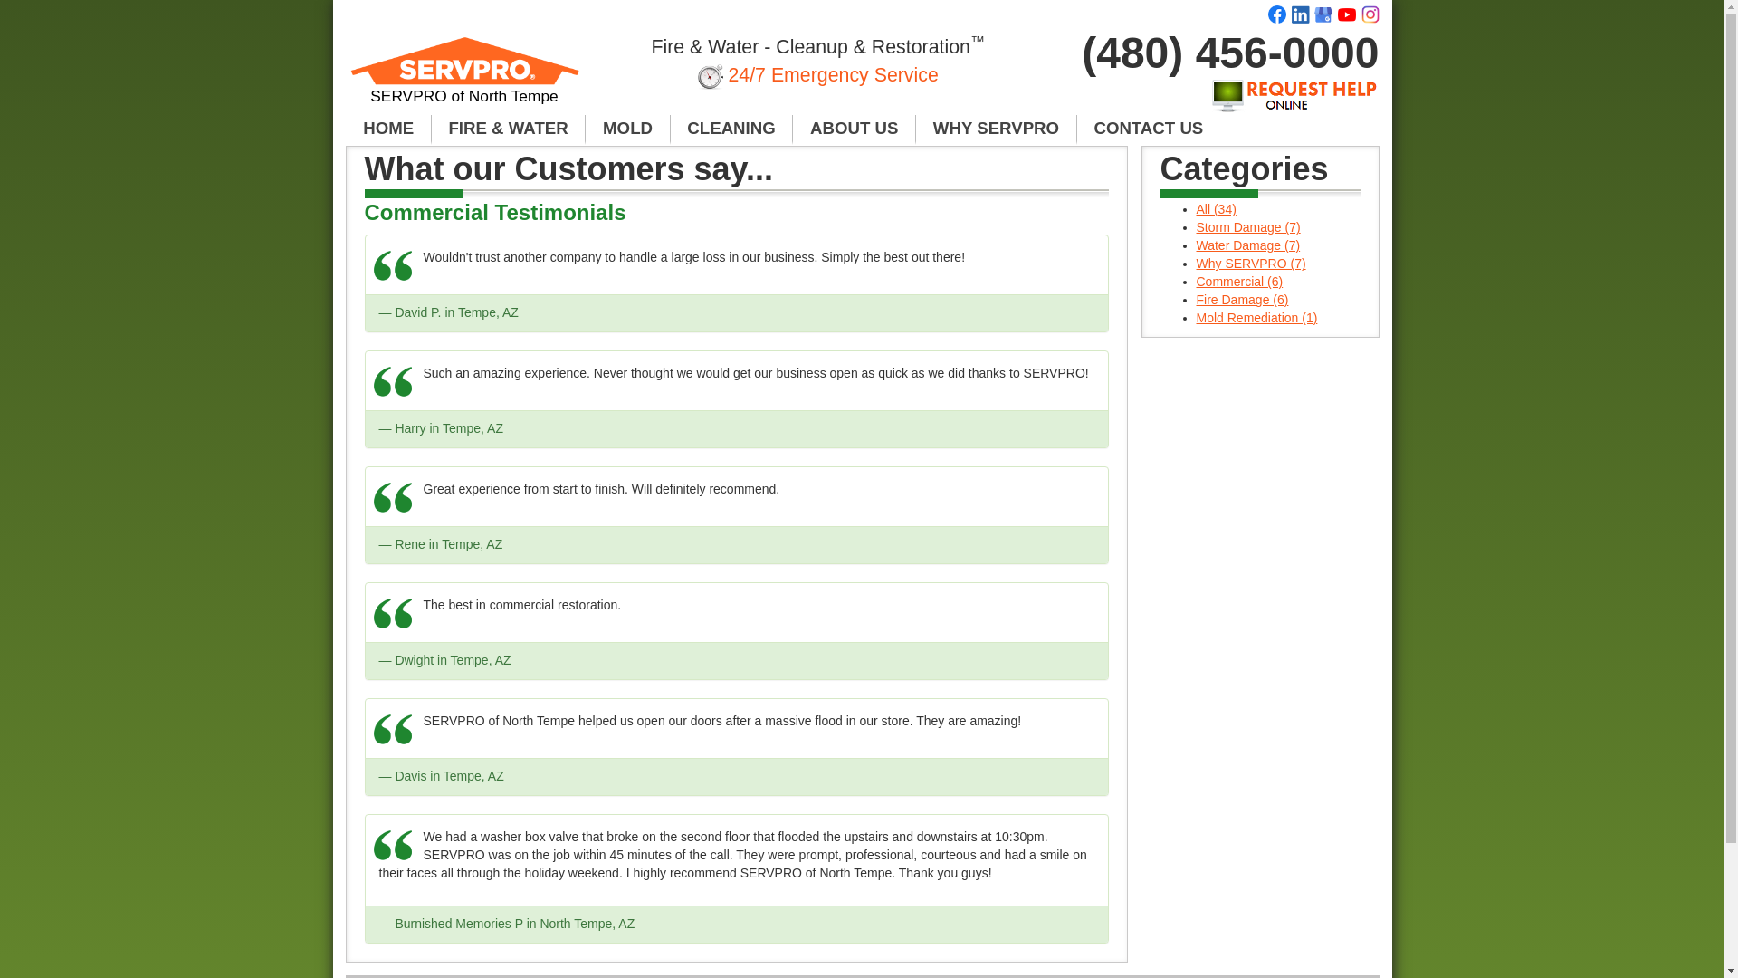 The image size is (1738, 978). Describe the element at coordinates (388, 129) in the screenshot. I see `HOME` at that location.